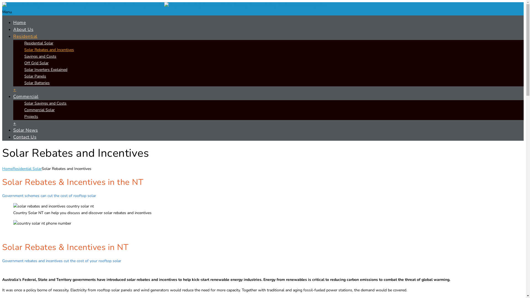 This screenshot has width=530, height=298. Describe the element at coordinates (35, 76) in the screenshot. I see `Solar Panels` at that location.